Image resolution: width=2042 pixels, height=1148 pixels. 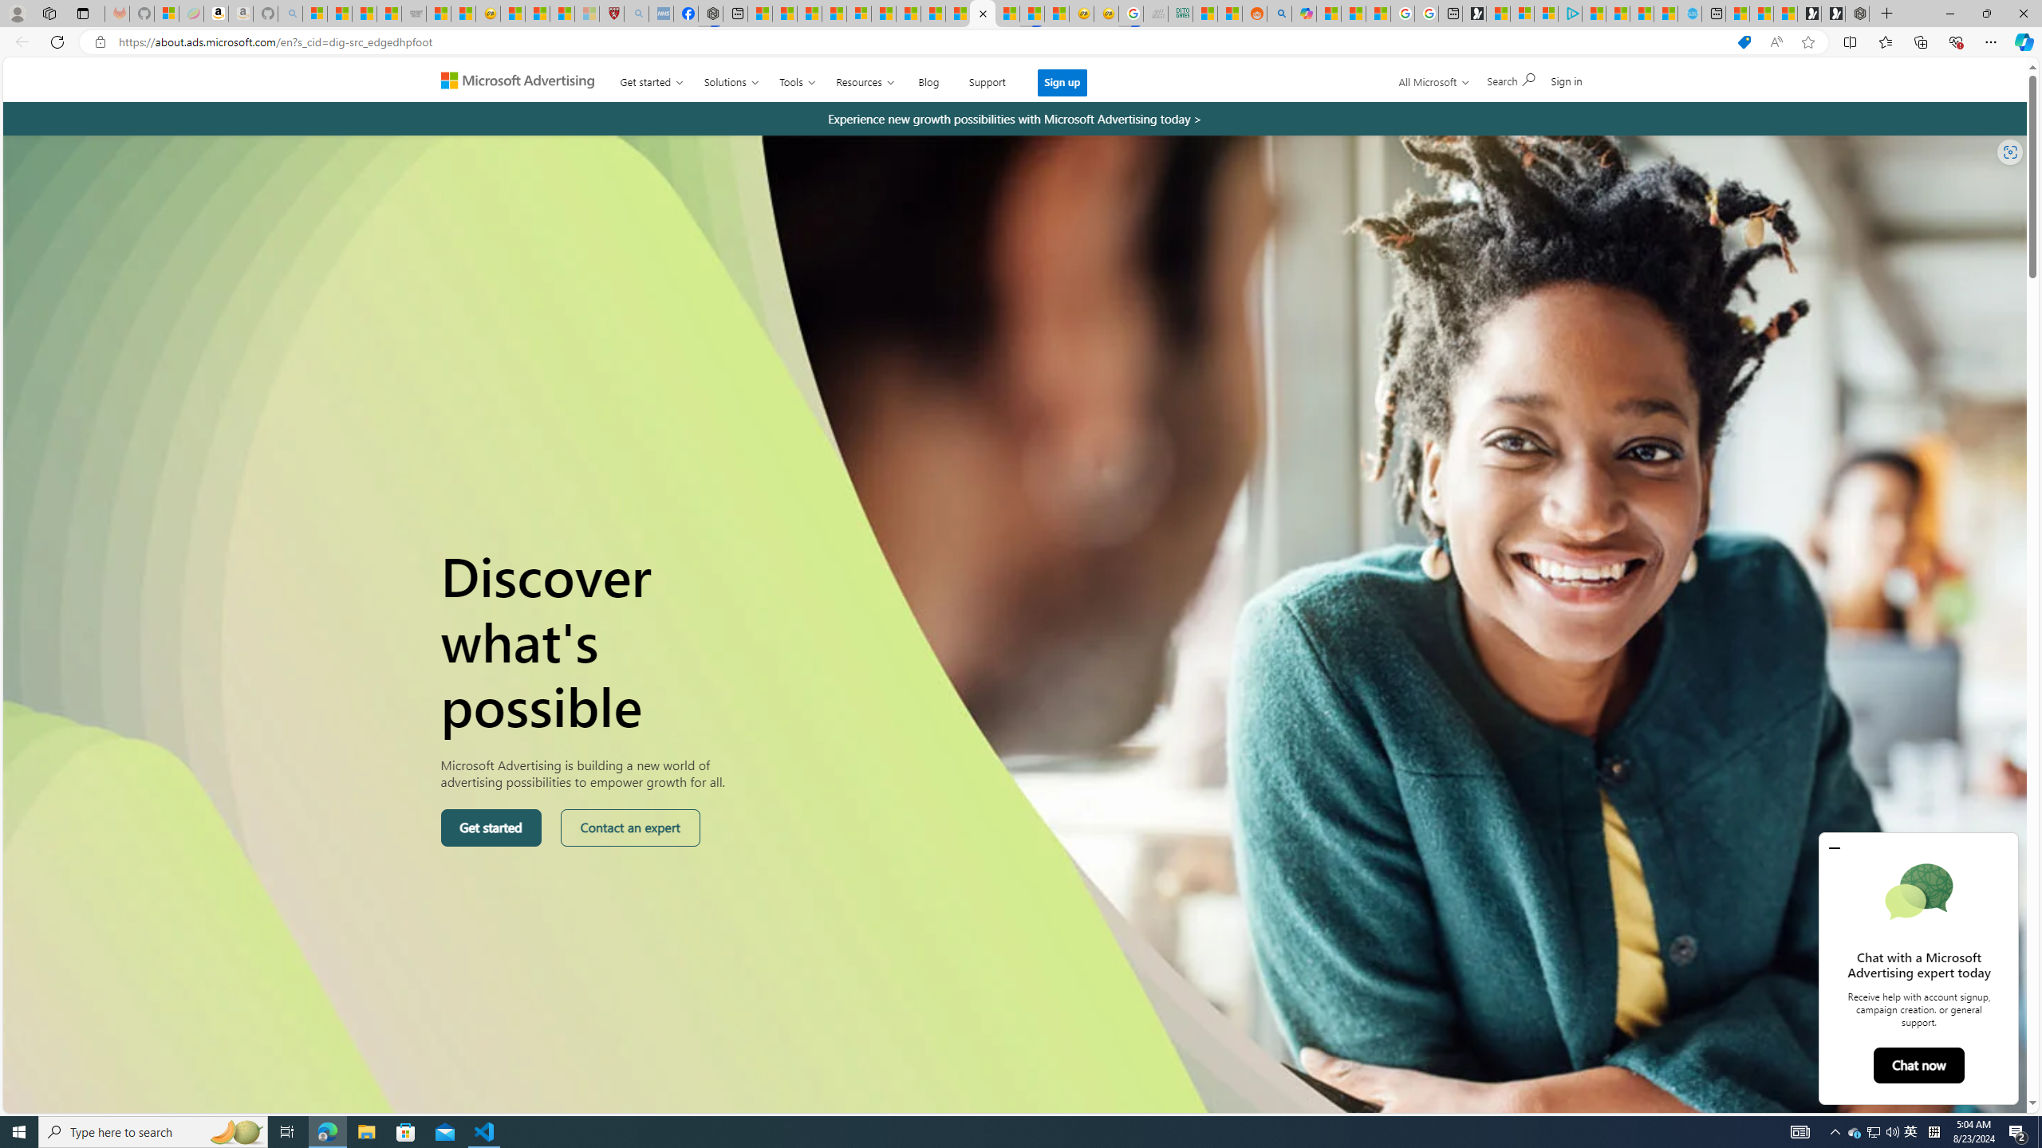 I want to click on 12 Popular Science Lies that Must be Corrected - Sleeping, so click(x=587, y=14).